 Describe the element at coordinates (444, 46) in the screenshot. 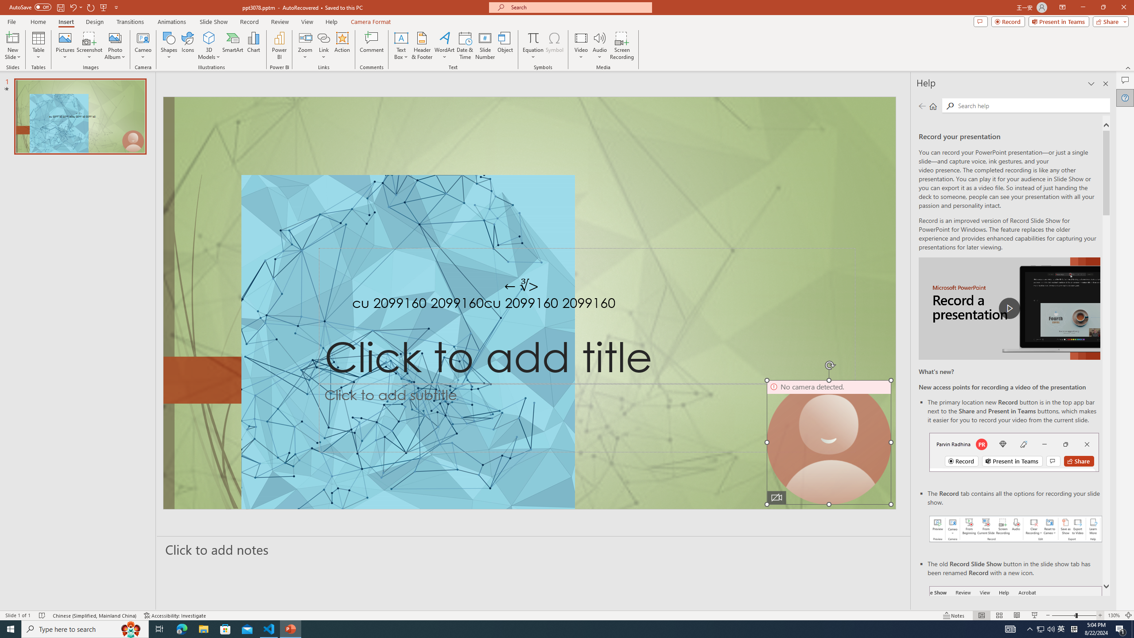

I see `WordArt` at that location.